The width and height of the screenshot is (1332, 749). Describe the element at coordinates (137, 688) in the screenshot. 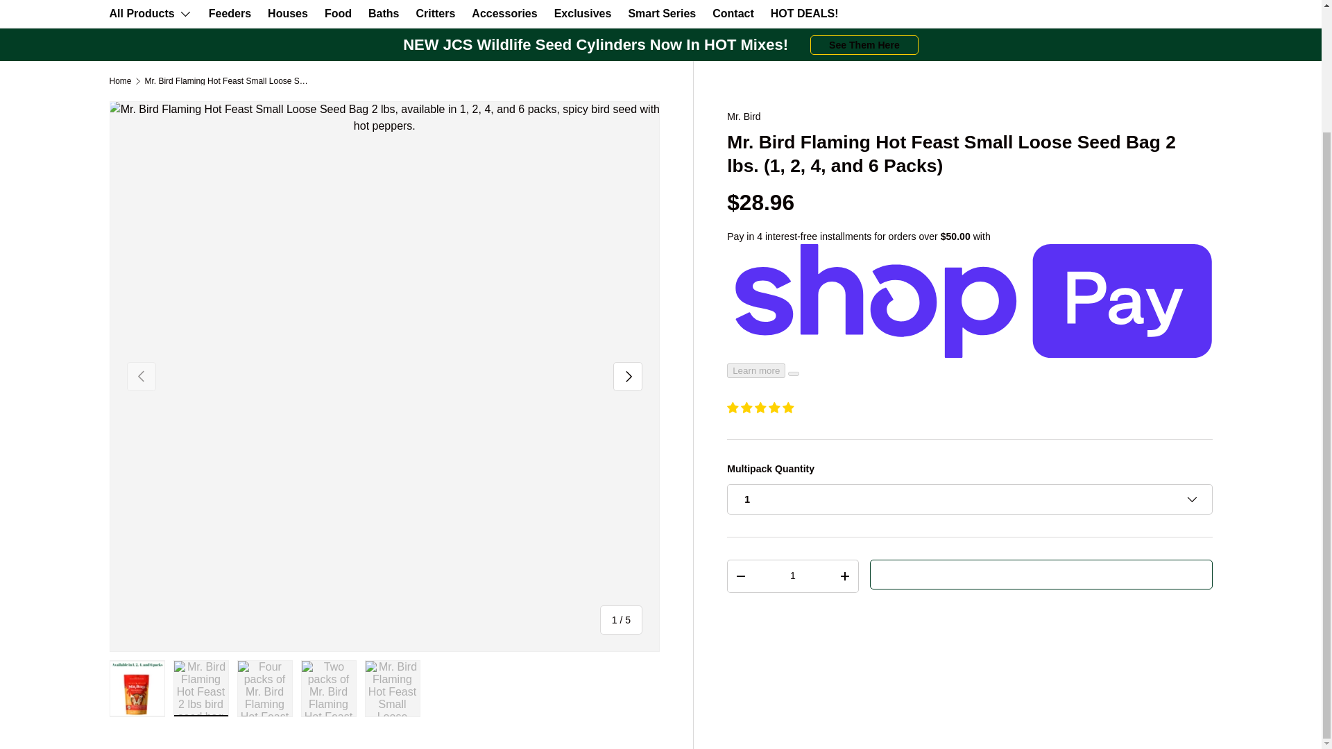

I see `Load image 1 in gallery view` at that location.